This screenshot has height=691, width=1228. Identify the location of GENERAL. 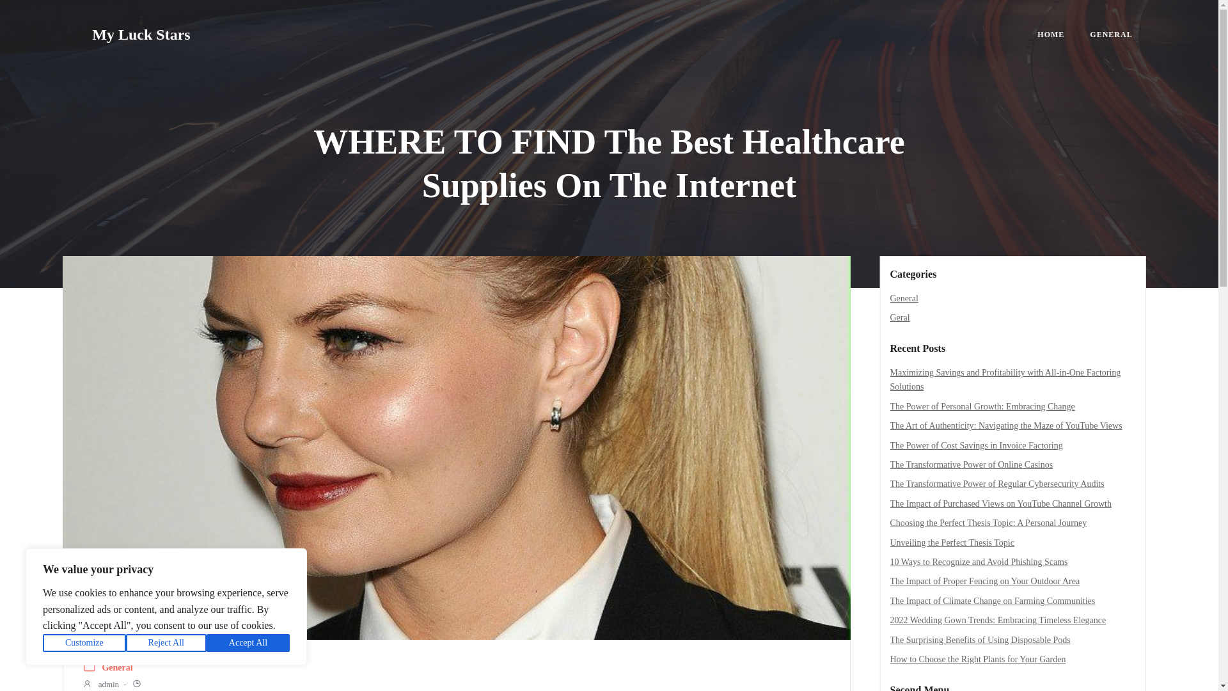
(1111, 35).